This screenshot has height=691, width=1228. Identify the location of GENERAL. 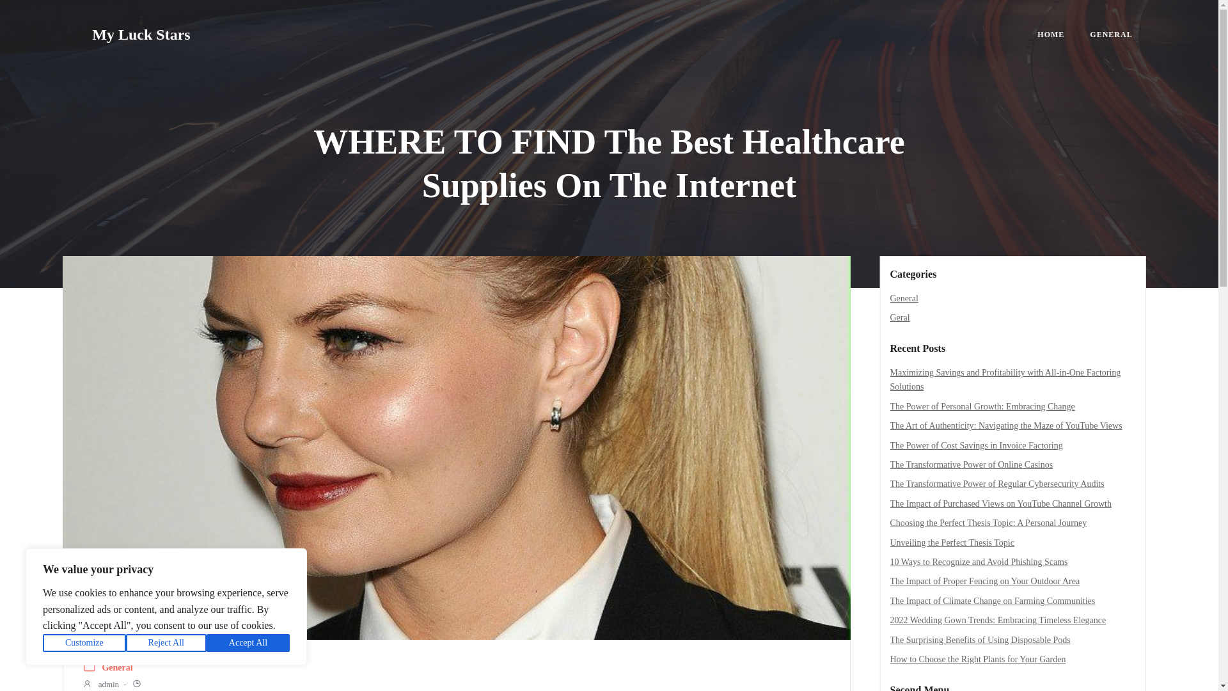
(1111, 35).